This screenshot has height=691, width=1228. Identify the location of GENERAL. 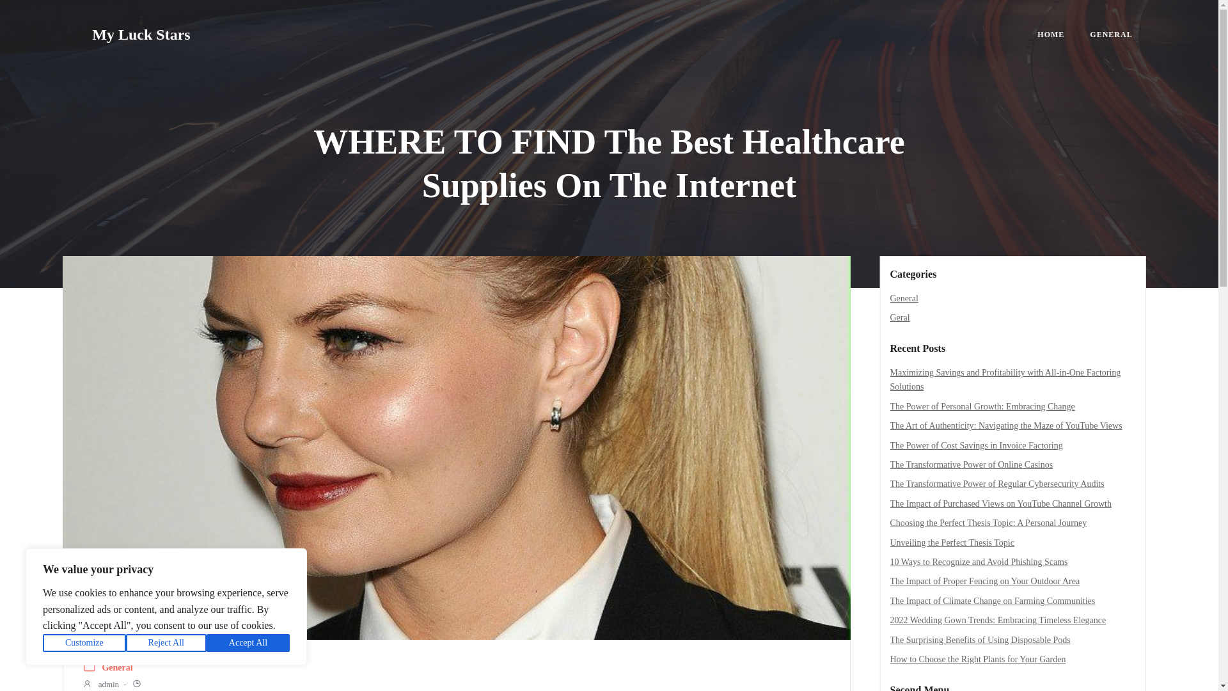
(1111, 35).